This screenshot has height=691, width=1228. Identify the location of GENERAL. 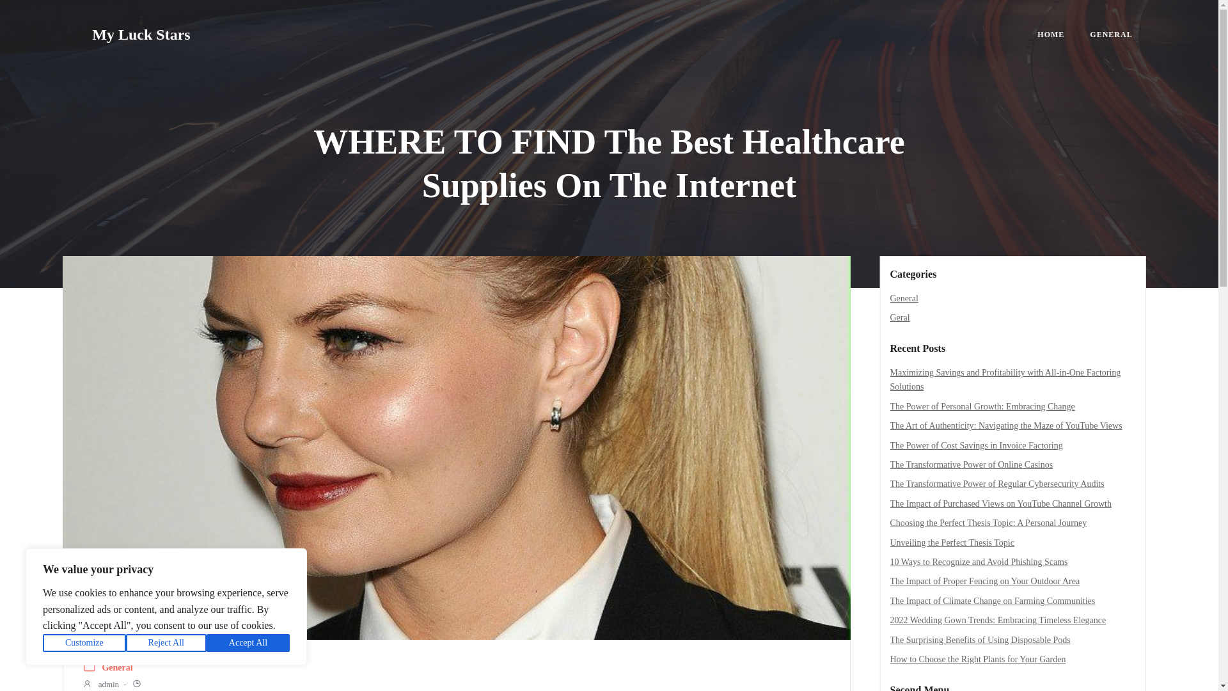
(1111, 35).